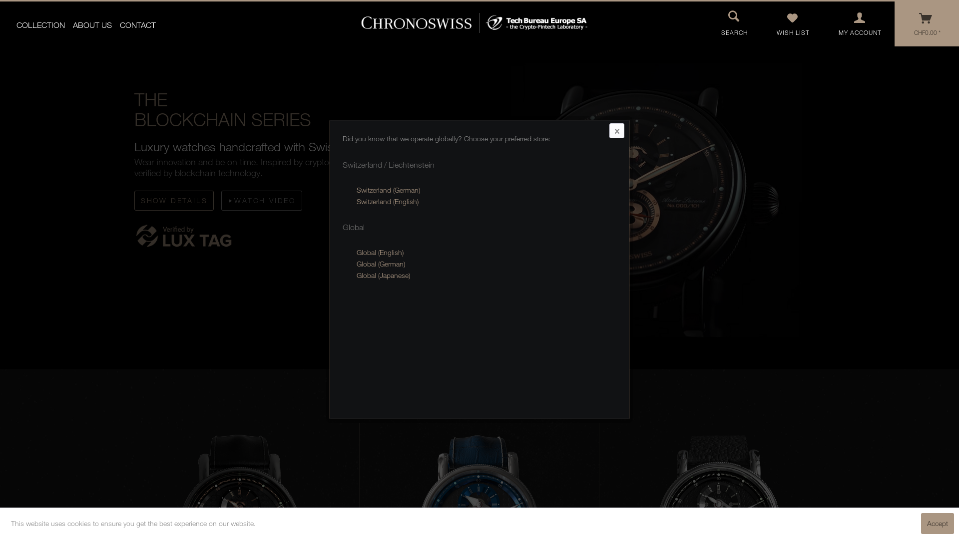 This screenshot has width=959, height=539. What do you see at coordinates (380, 253) in the screenshot?
I see `Global (English)` at bounding box center [380, 253].